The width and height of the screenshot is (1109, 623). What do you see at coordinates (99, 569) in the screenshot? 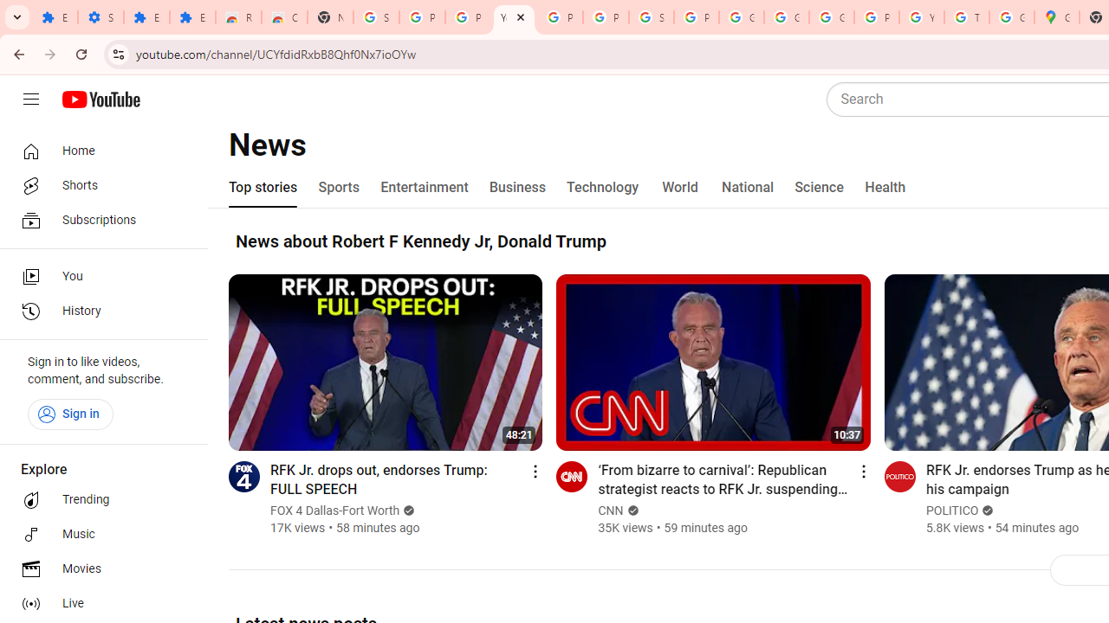
I see `Movies` at bounding box center [99, 569].